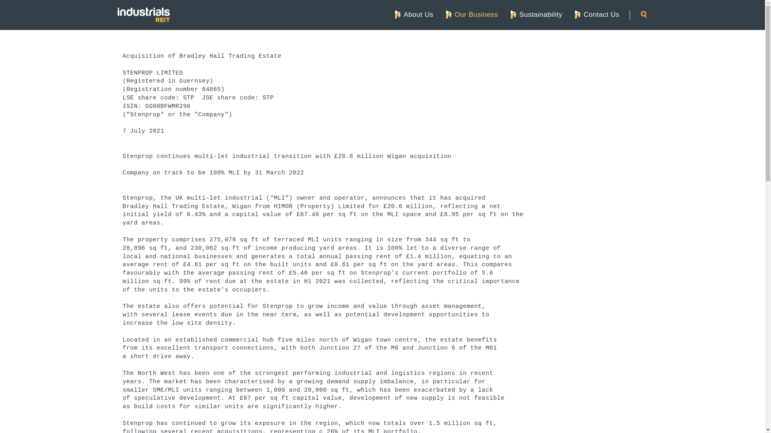 This screenshot has width=771, height=433. What do you see at coordinates (413, 14) in the screenshot?
I see `About Us` at bounding box center [413, 14].